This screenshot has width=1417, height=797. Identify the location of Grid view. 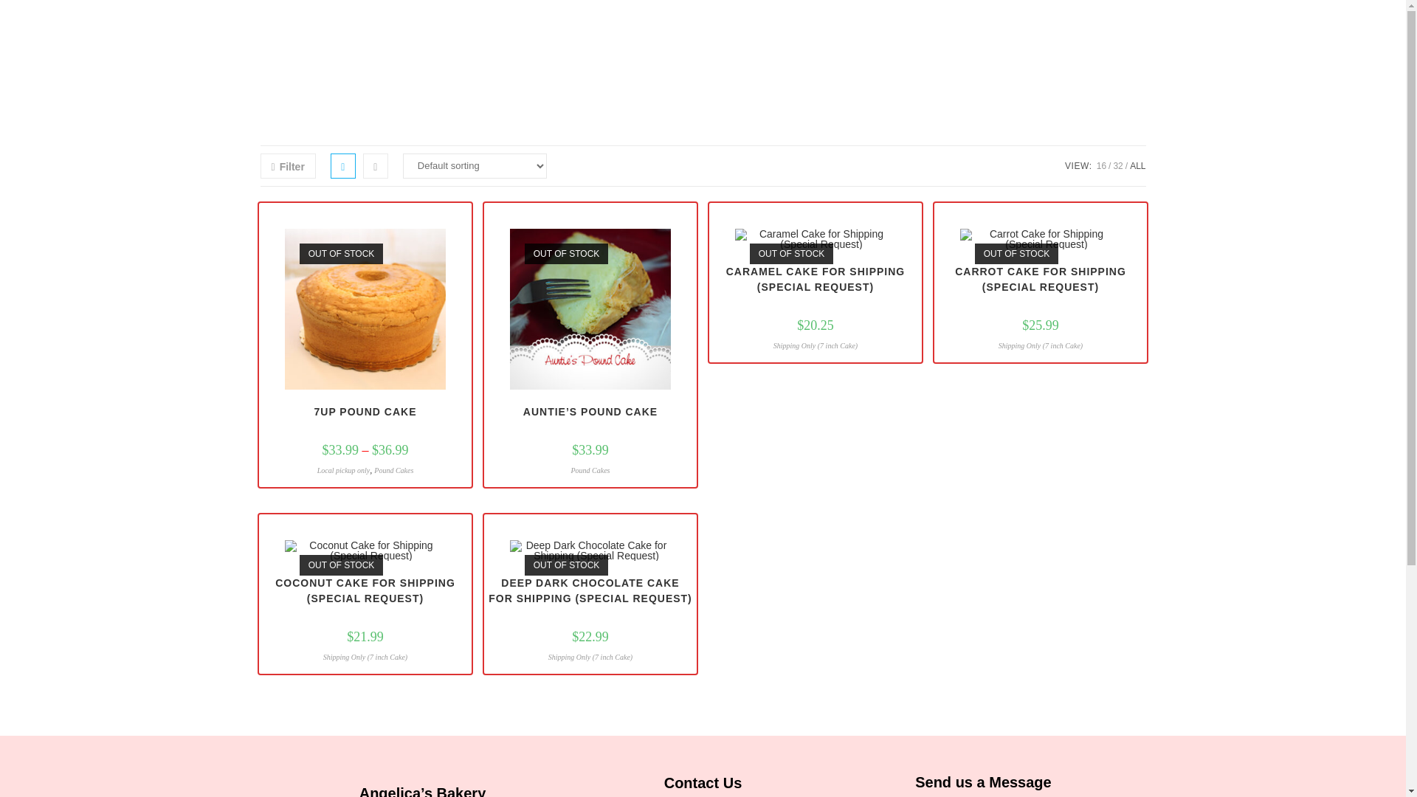
(342, 165).